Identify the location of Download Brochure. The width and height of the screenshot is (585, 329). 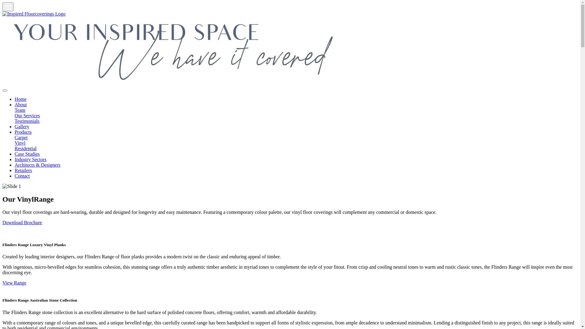
(22, 222).